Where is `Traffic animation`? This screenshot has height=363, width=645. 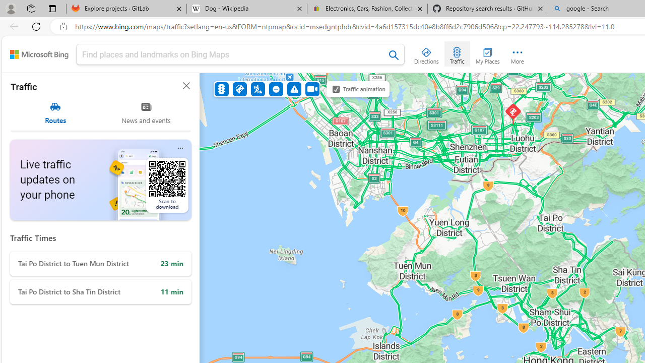 Traffic animation is located at coordinates (336, 89).